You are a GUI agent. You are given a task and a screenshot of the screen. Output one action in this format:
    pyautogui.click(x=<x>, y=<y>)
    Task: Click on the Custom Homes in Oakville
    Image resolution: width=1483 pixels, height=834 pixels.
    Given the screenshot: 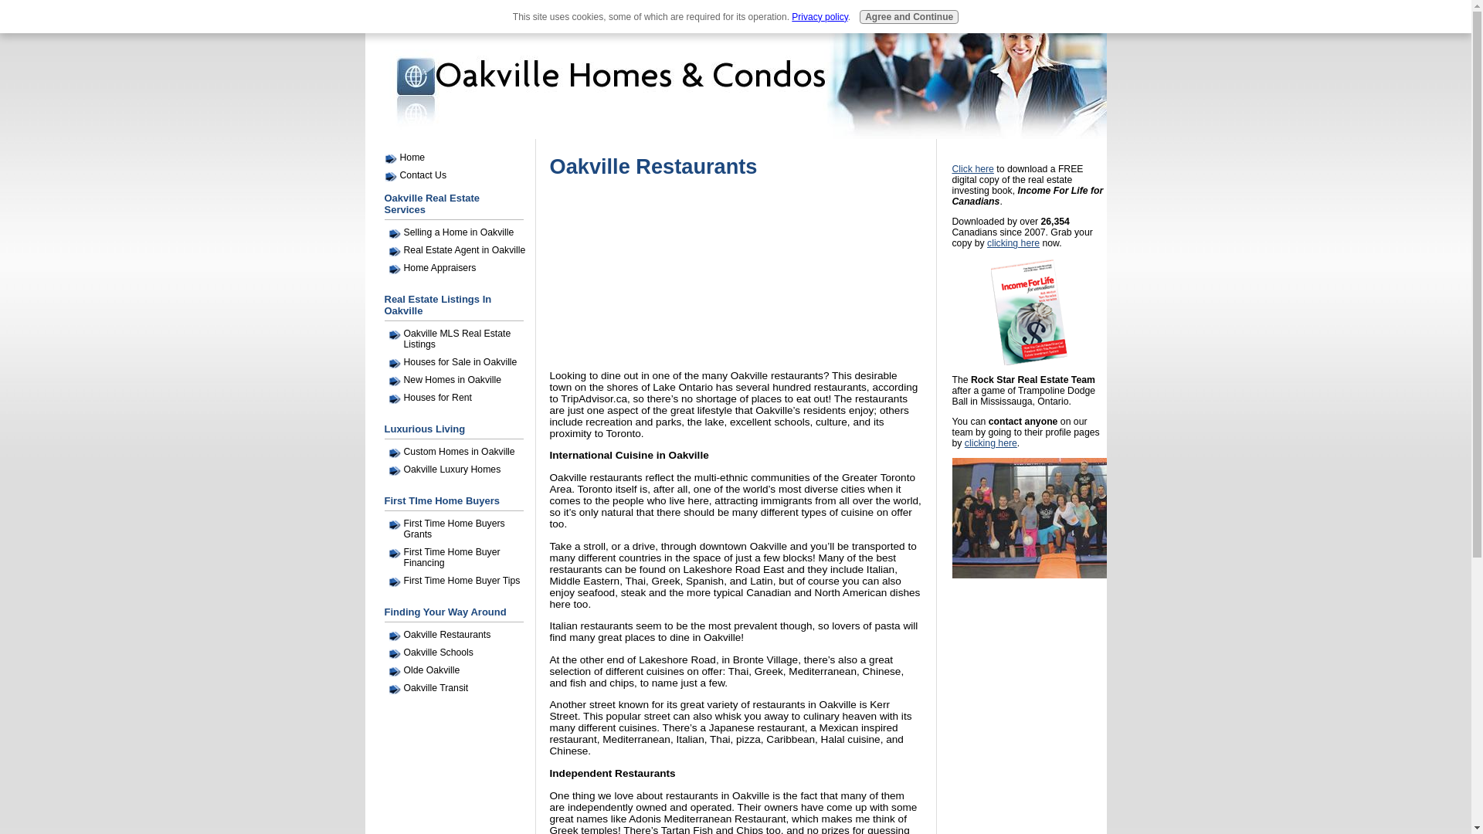 What is the action you would take?
    pyautogui.click(x=460, y=451)
    